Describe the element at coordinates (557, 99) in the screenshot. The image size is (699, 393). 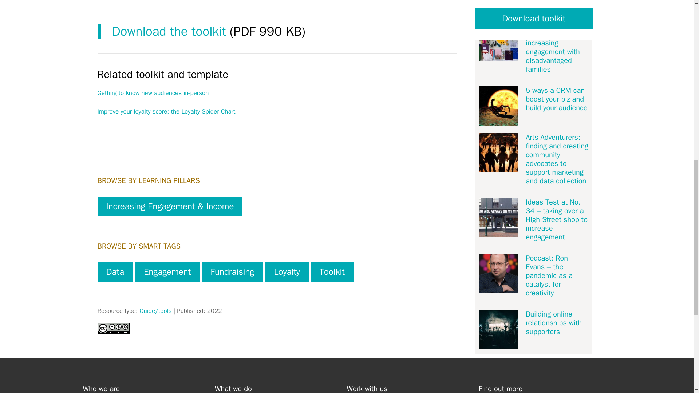
I see `5 ways a CRM can boost your biz and build your audience` at that location.